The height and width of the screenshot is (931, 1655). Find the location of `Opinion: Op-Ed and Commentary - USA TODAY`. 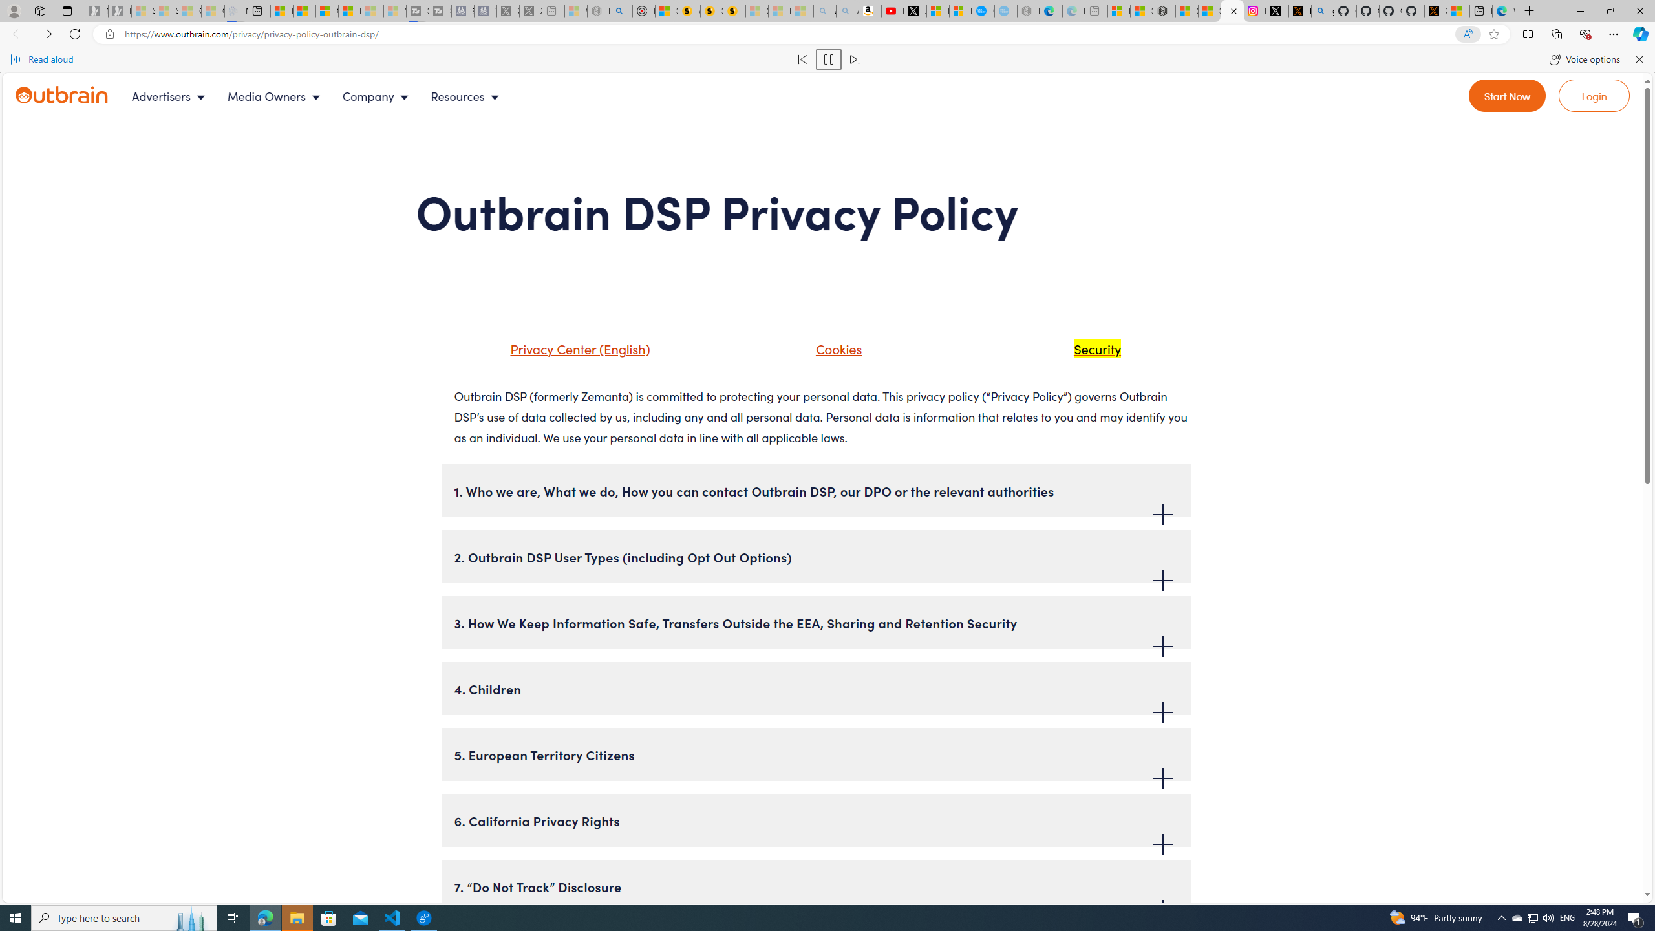

Opinion: Op-Ed and Commentary - USA TODAY is located at coordinates (983, 11).